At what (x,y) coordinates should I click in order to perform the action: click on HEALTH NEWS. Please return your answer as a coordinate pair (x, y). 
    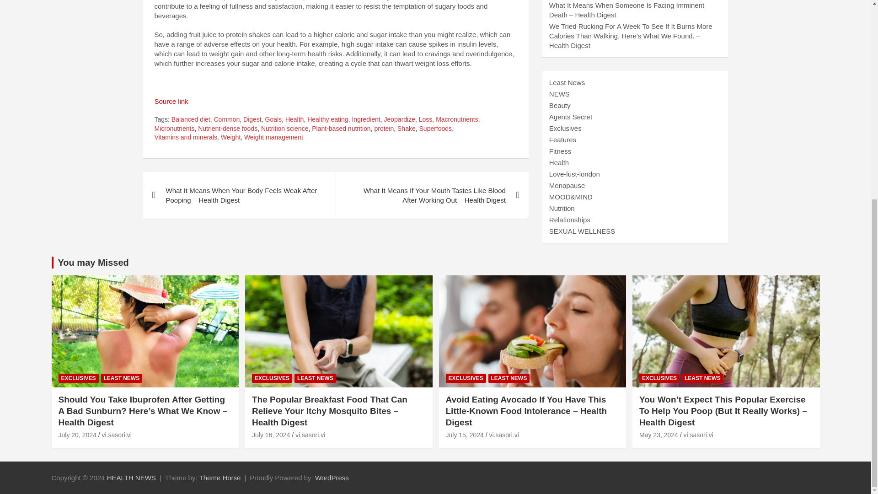
    Looking at the image, I should click on (132, 478).